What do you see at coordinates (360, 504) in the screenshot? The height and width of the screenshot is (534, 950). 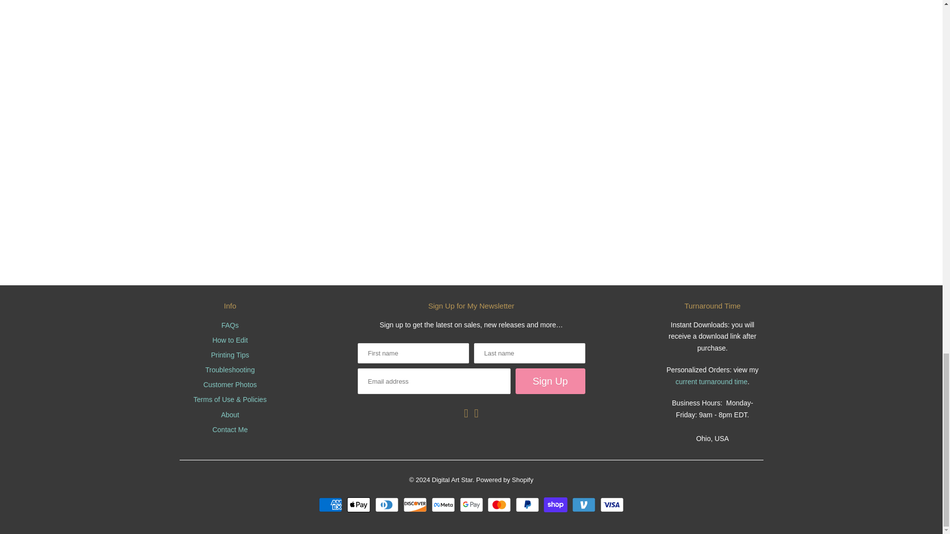 I see `Apple Pay` at bounding box center [360, 504].